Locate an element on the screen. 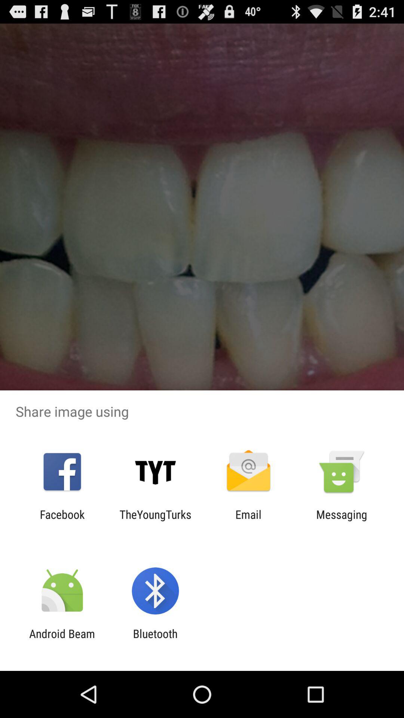 The height and width of the screenshot is (718, 404). open app next to email item is located at coordinates (342, 521).